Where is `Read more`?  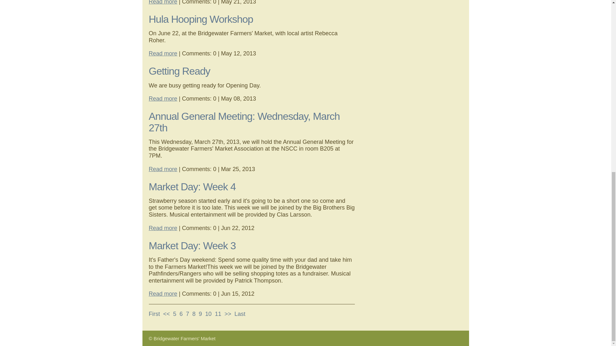 Read more is located at coordinates (163, 53).